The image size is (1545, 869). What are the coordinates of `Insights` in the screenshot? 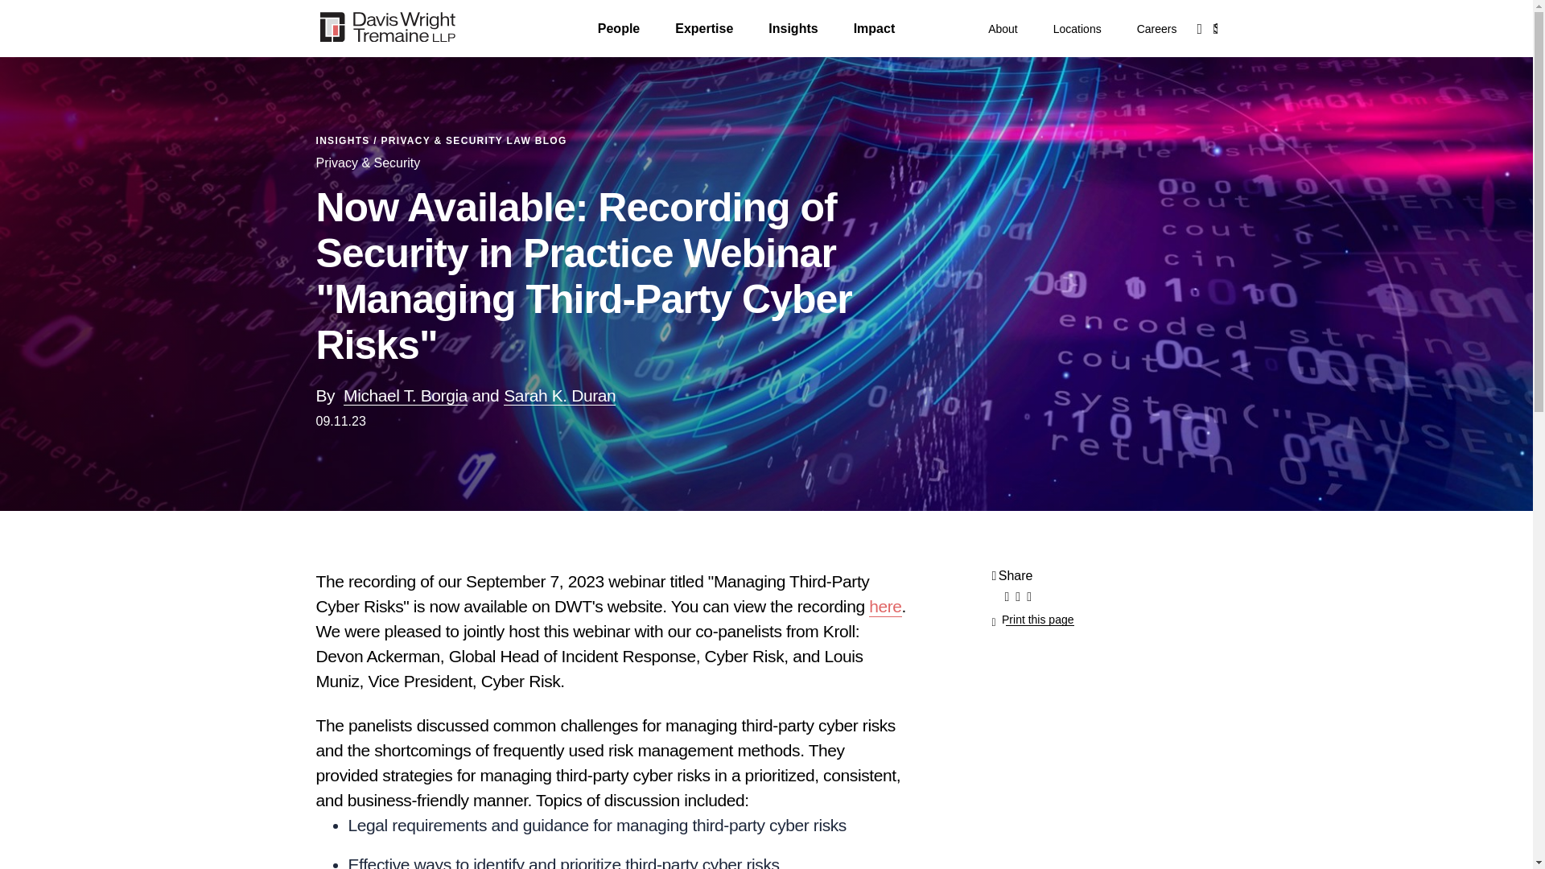 It's located at (792, 28).